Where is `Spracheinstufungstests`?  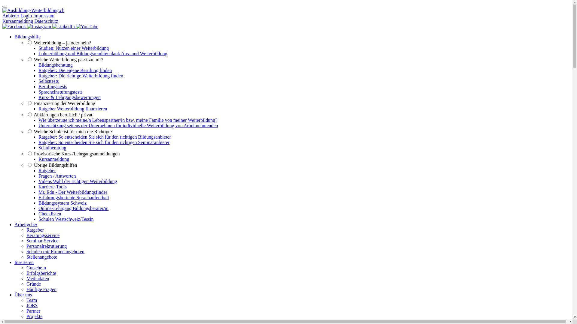 Spracheinstufungstests is located at coordinates (61, 92).